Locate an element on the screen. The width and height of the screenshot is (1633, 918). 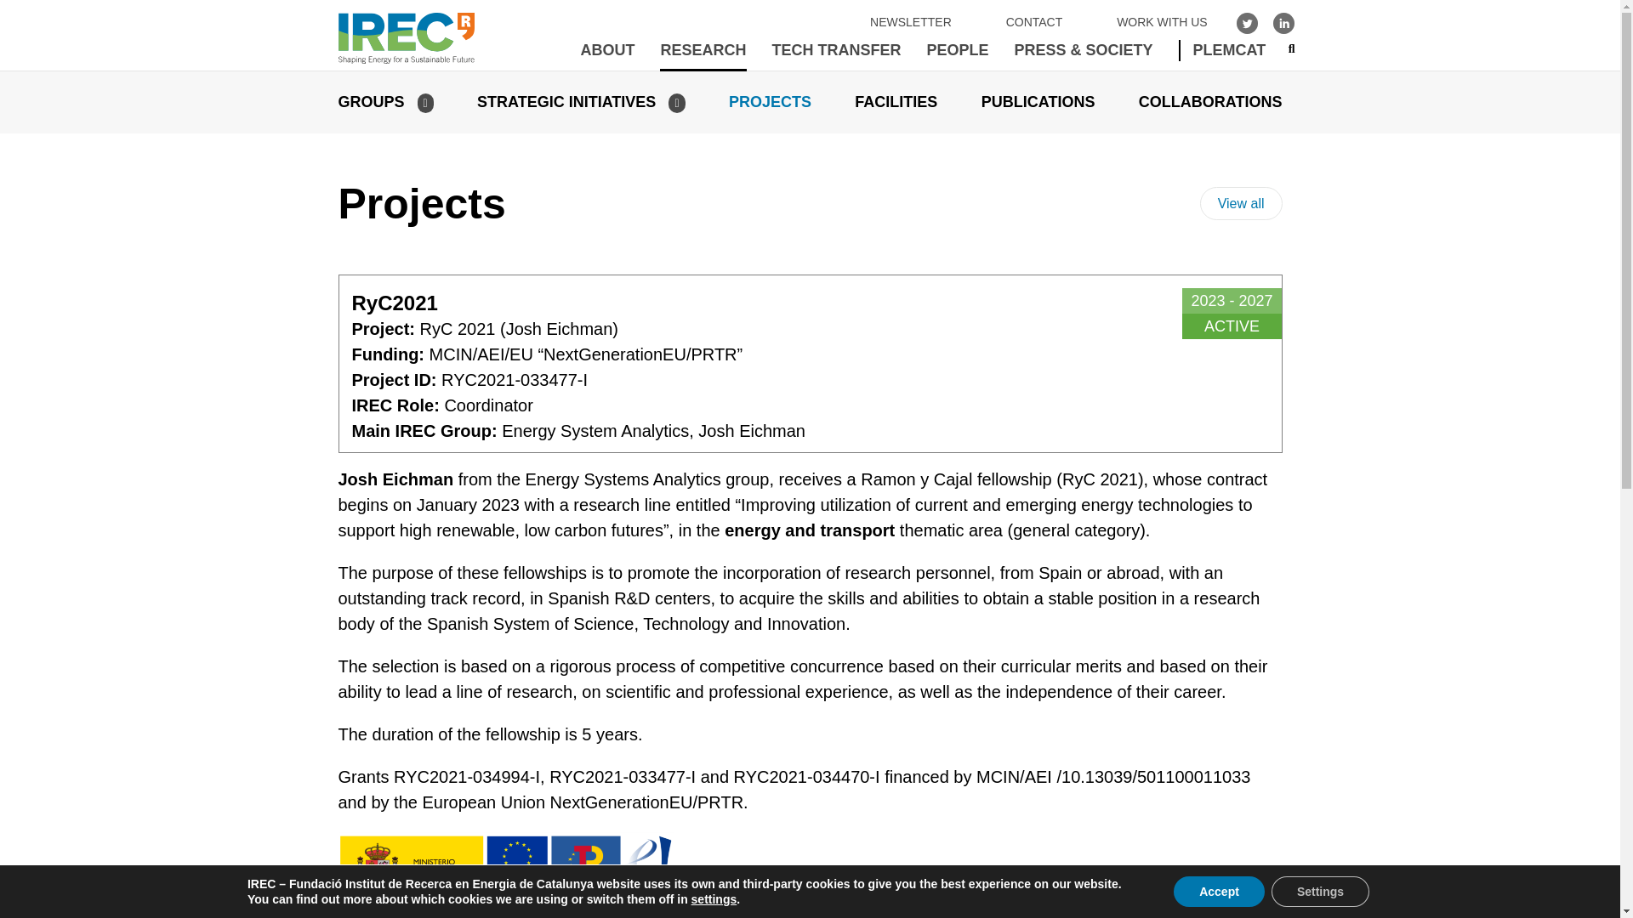
FACILITIES is located at coordinates (896, 102).